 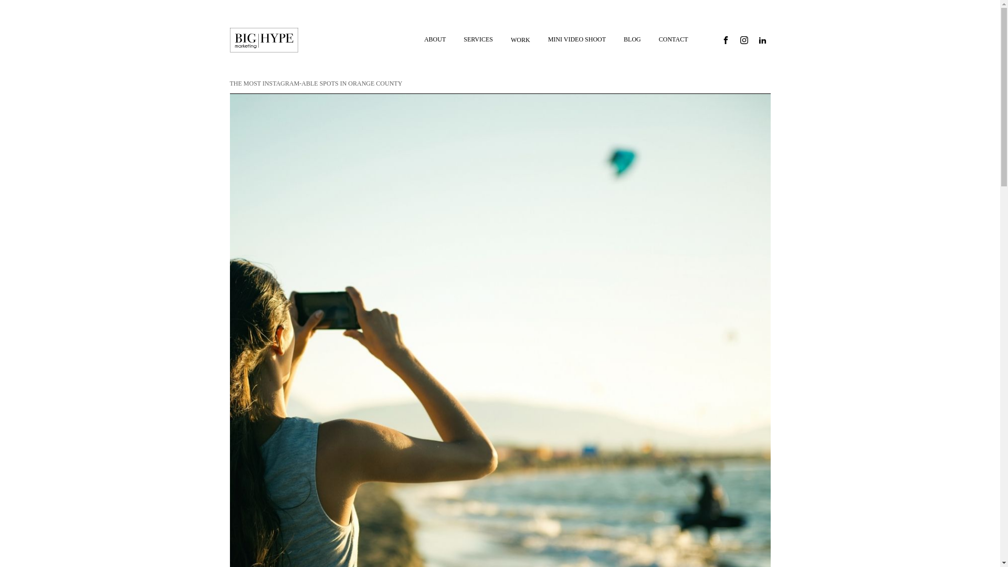 What do you see at coordinates (632, 39) in the screenshot?
I see `BLOG` at bounding box center [632, 39].